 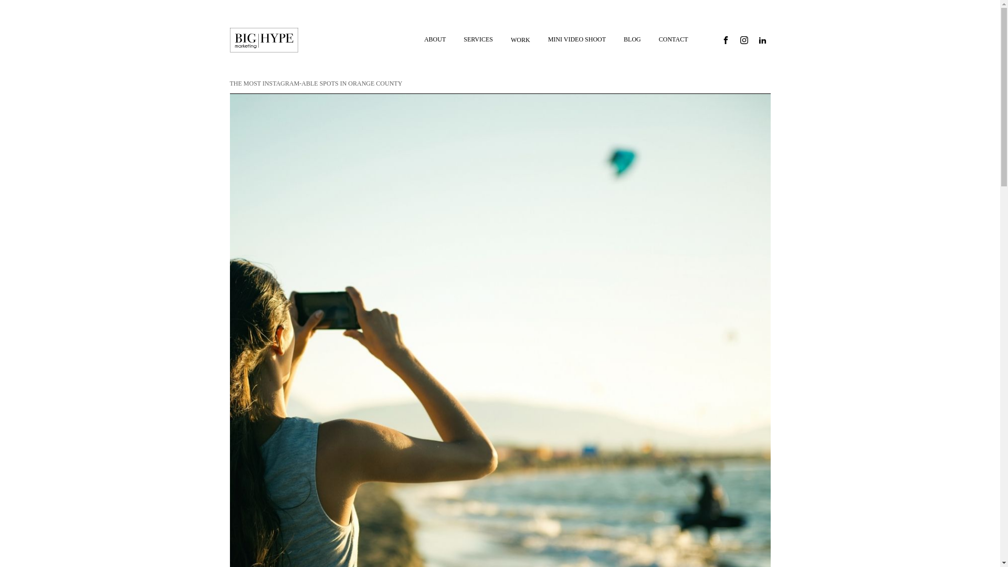 What do you see at coordinates (632, 39) in the screenshot?
I see `BLOG` at bounding box center [632, 39].